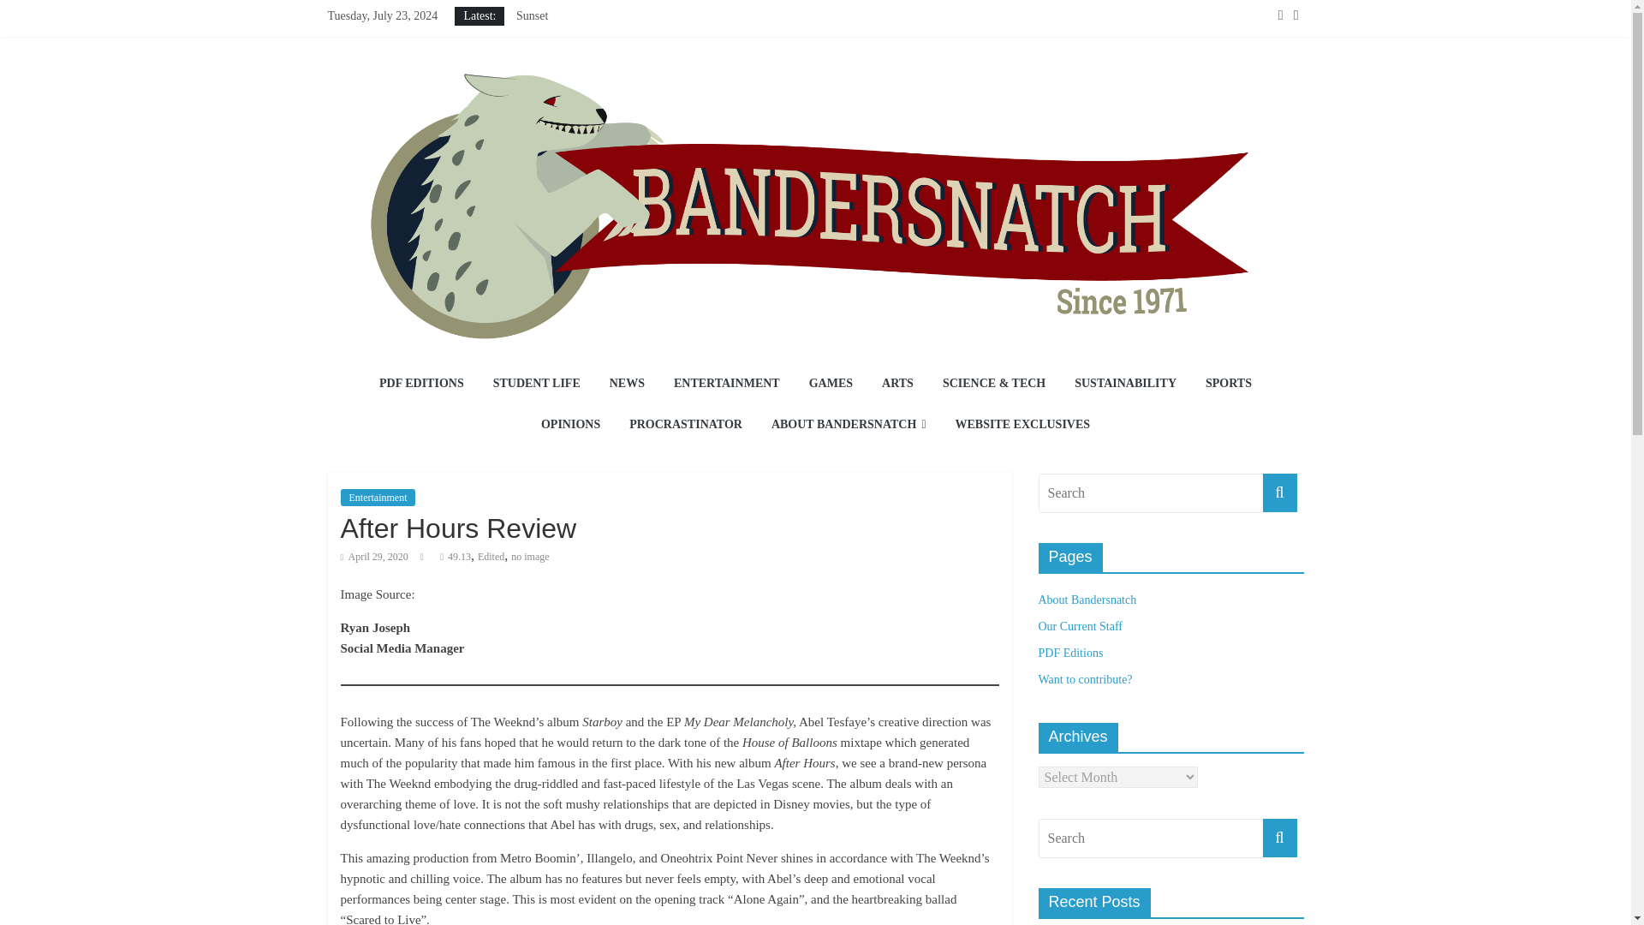  What do you see at coordinates (537, 92) in the screenshot?
I see `Lilypads` at bounding box center [537, 92].